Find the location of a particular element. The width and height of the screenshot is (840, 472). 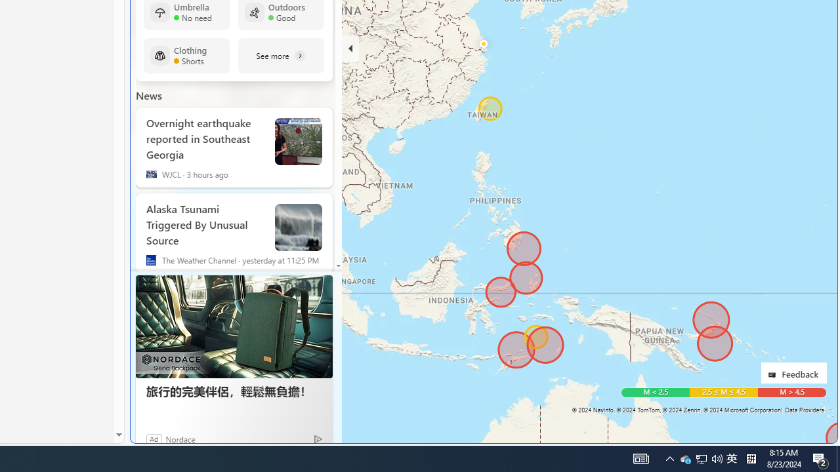

Alaska Tsunami Triggered By Unusual Source is located at coordinates (205, 222).